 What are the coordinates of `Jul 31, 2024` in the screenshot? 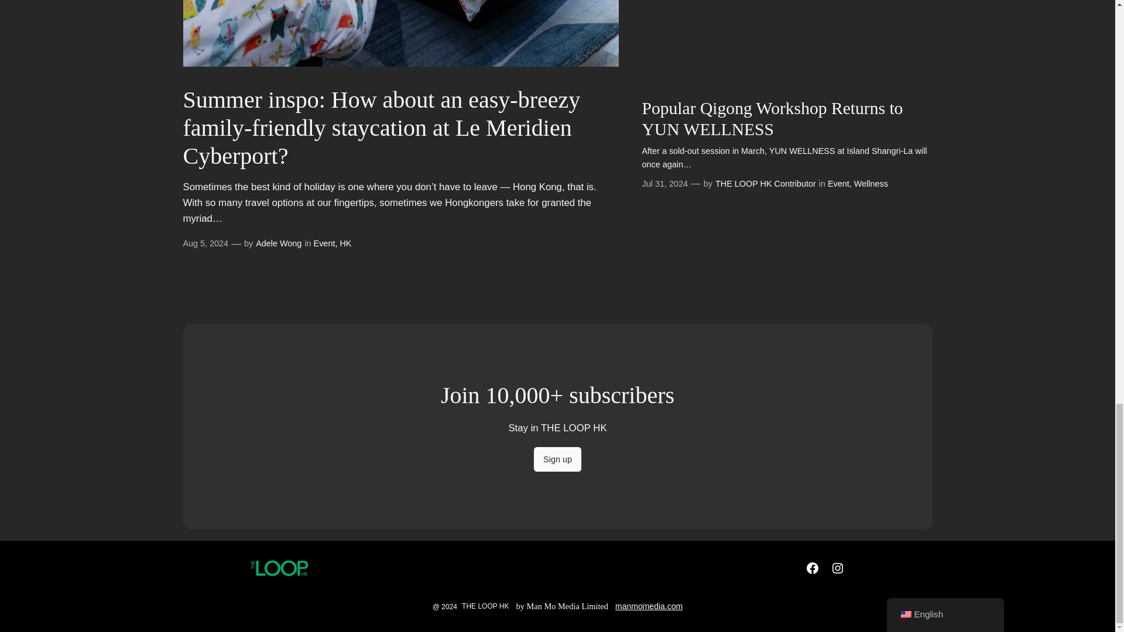 It's located at (664, 183).